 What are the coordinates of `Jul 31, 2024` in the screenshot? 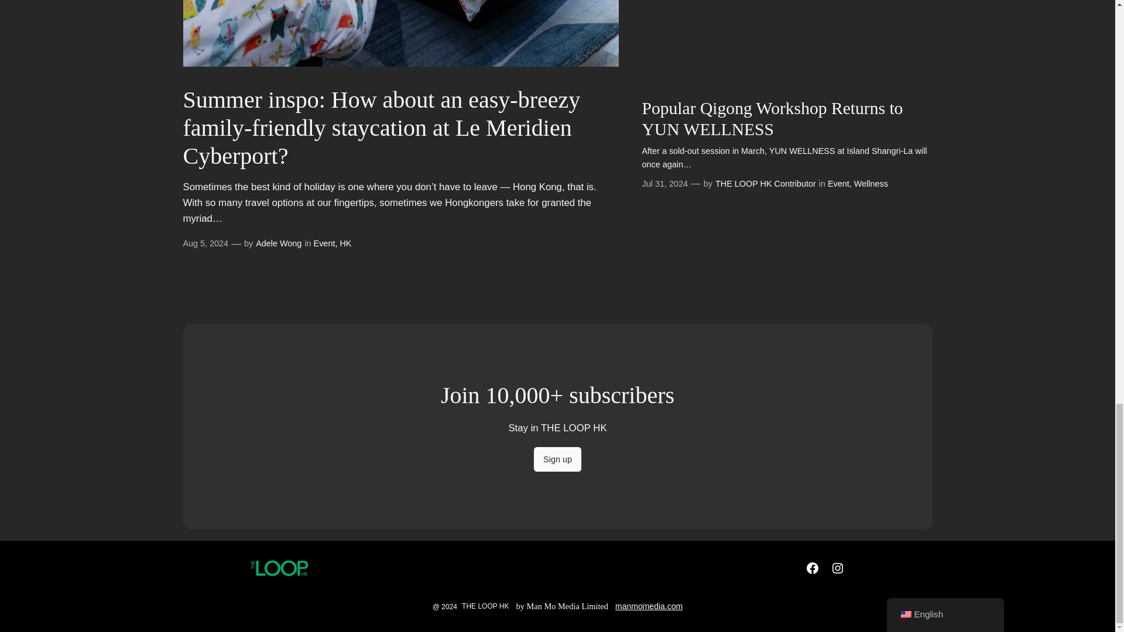 It's located at (664, 183).